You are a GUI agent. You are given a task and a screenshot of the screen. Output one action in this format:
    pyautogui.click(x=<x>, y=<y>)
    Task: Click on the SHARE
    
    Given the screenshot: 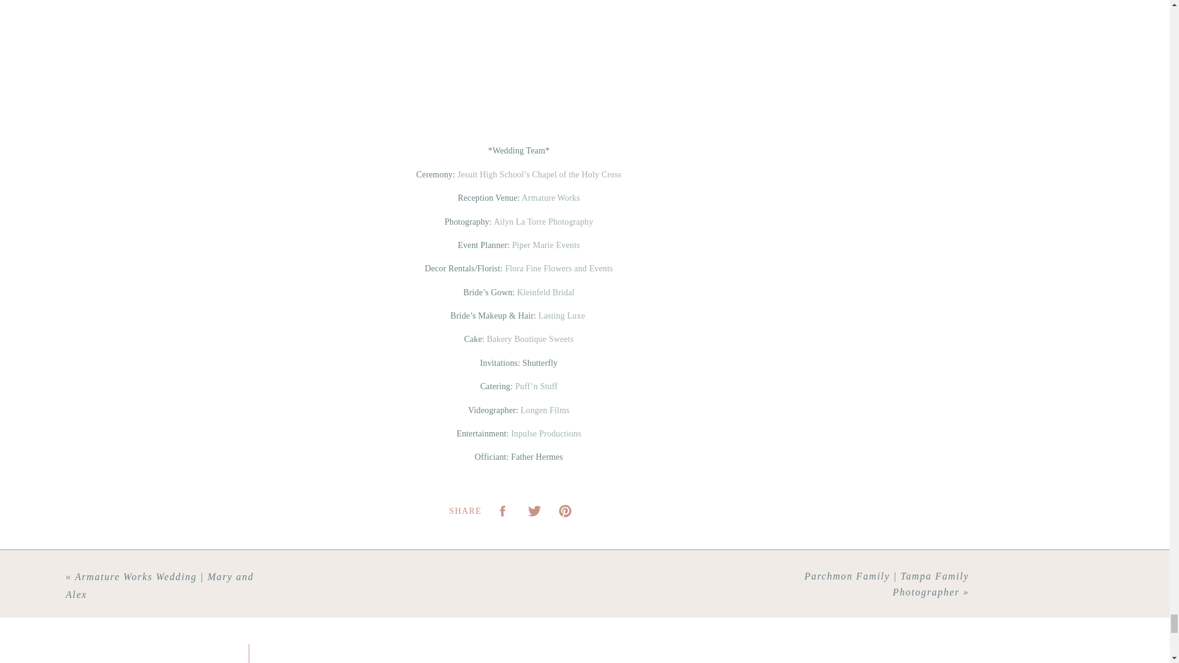 What is the action you would take?
    pyautogui.click(x=465, y=511)
    